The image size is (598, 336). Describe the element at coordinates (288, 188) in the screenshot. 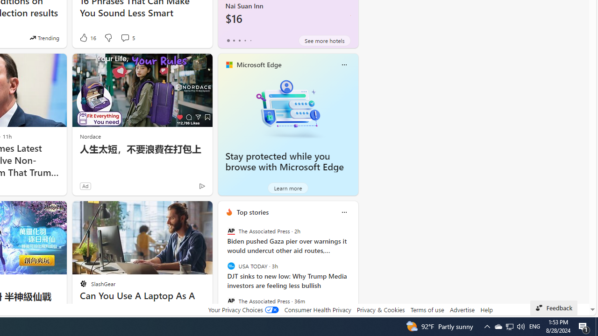

I see `Learn more` at that location.